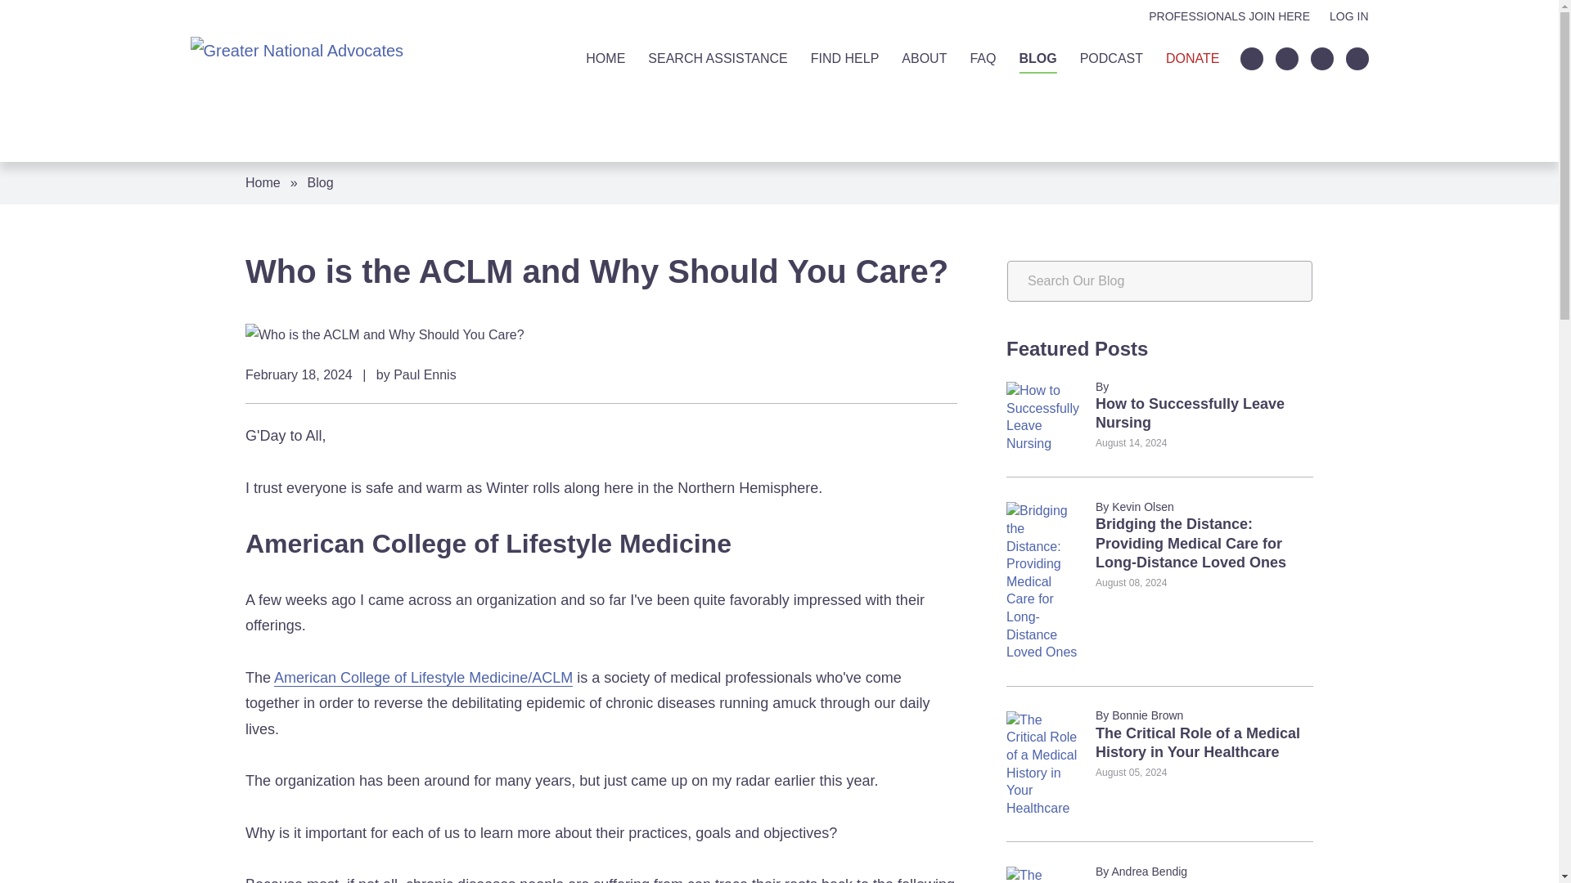  What do you see at coordinates (416, 374) in the screenshot?
I see `by Paul Ennis` at bounding box center [416, 374].